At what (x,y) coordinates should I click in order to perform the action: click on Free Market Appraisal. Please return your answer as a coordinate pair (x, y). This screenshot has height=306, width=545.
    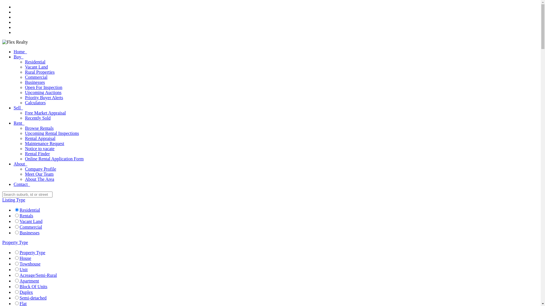
    Looking at the image, I should click on (45, 113).